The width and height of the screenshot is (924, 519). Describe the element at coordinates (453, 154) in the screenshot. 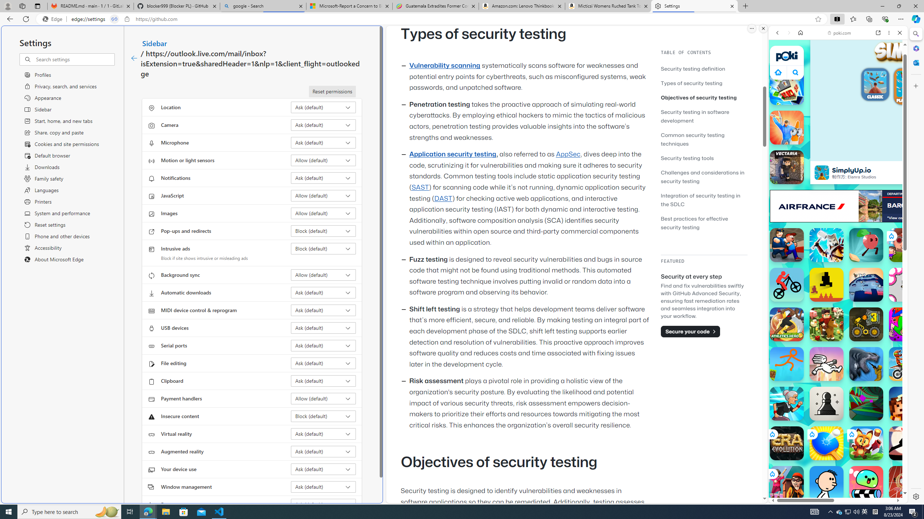

I see `Application security testing` at that location.